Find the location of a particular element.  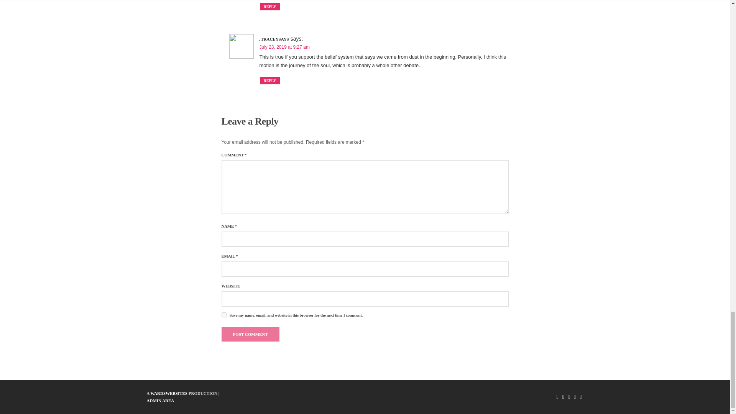

WARDSWEBSITES is located at coordinates (169, 393).